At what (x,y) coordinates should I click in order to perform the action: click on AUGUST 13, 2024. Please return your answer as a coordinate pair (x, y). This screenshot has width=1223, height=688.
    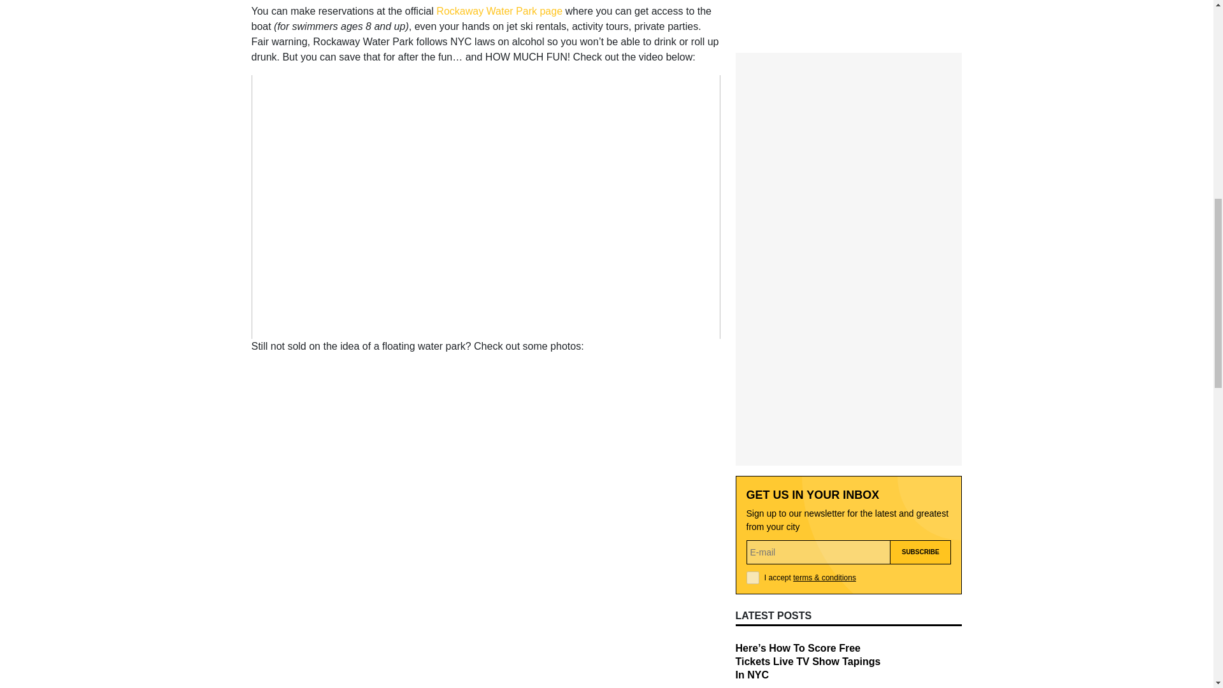
    Looking at the image, I should click on (767, 584).